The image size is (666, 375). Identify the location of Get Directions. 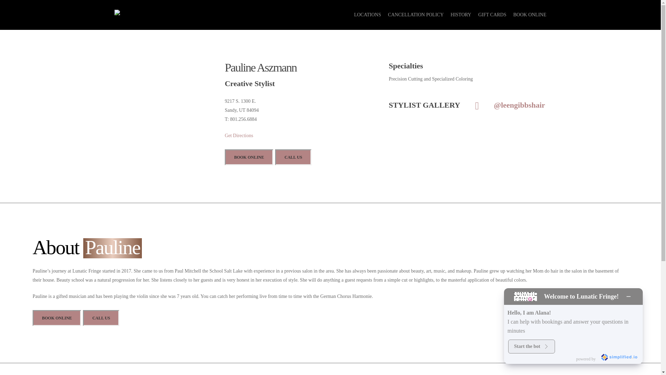
(239, 135).